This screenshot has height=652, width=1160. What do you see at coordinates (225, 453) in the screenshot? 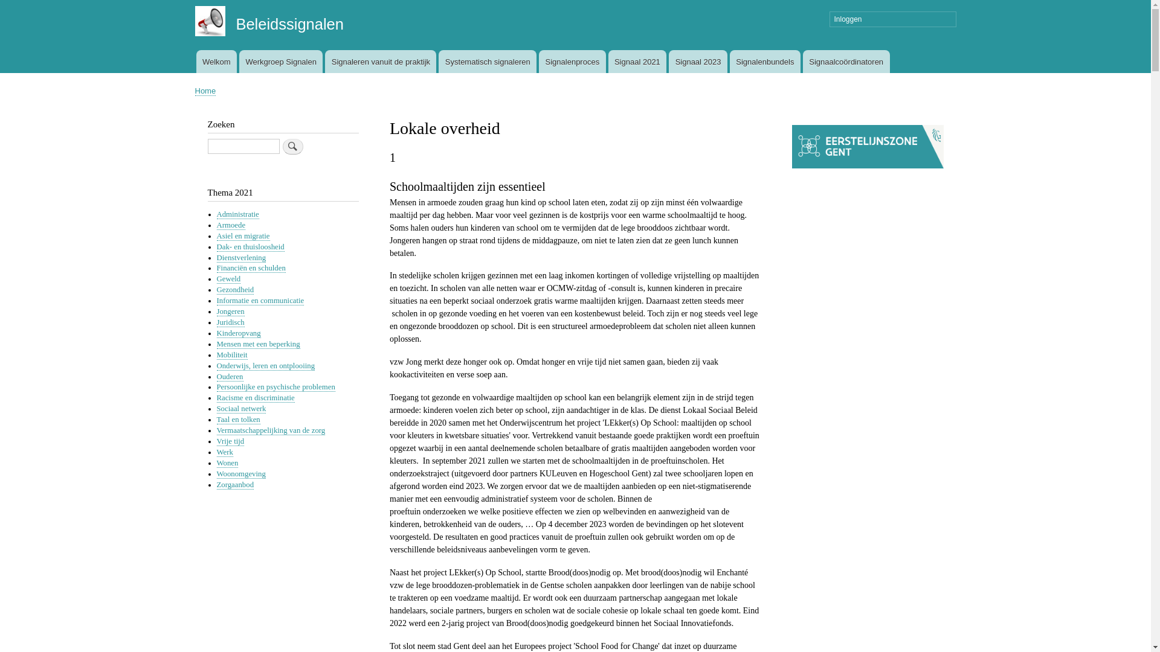
I see `Werk` at bounding box center [225, 453].